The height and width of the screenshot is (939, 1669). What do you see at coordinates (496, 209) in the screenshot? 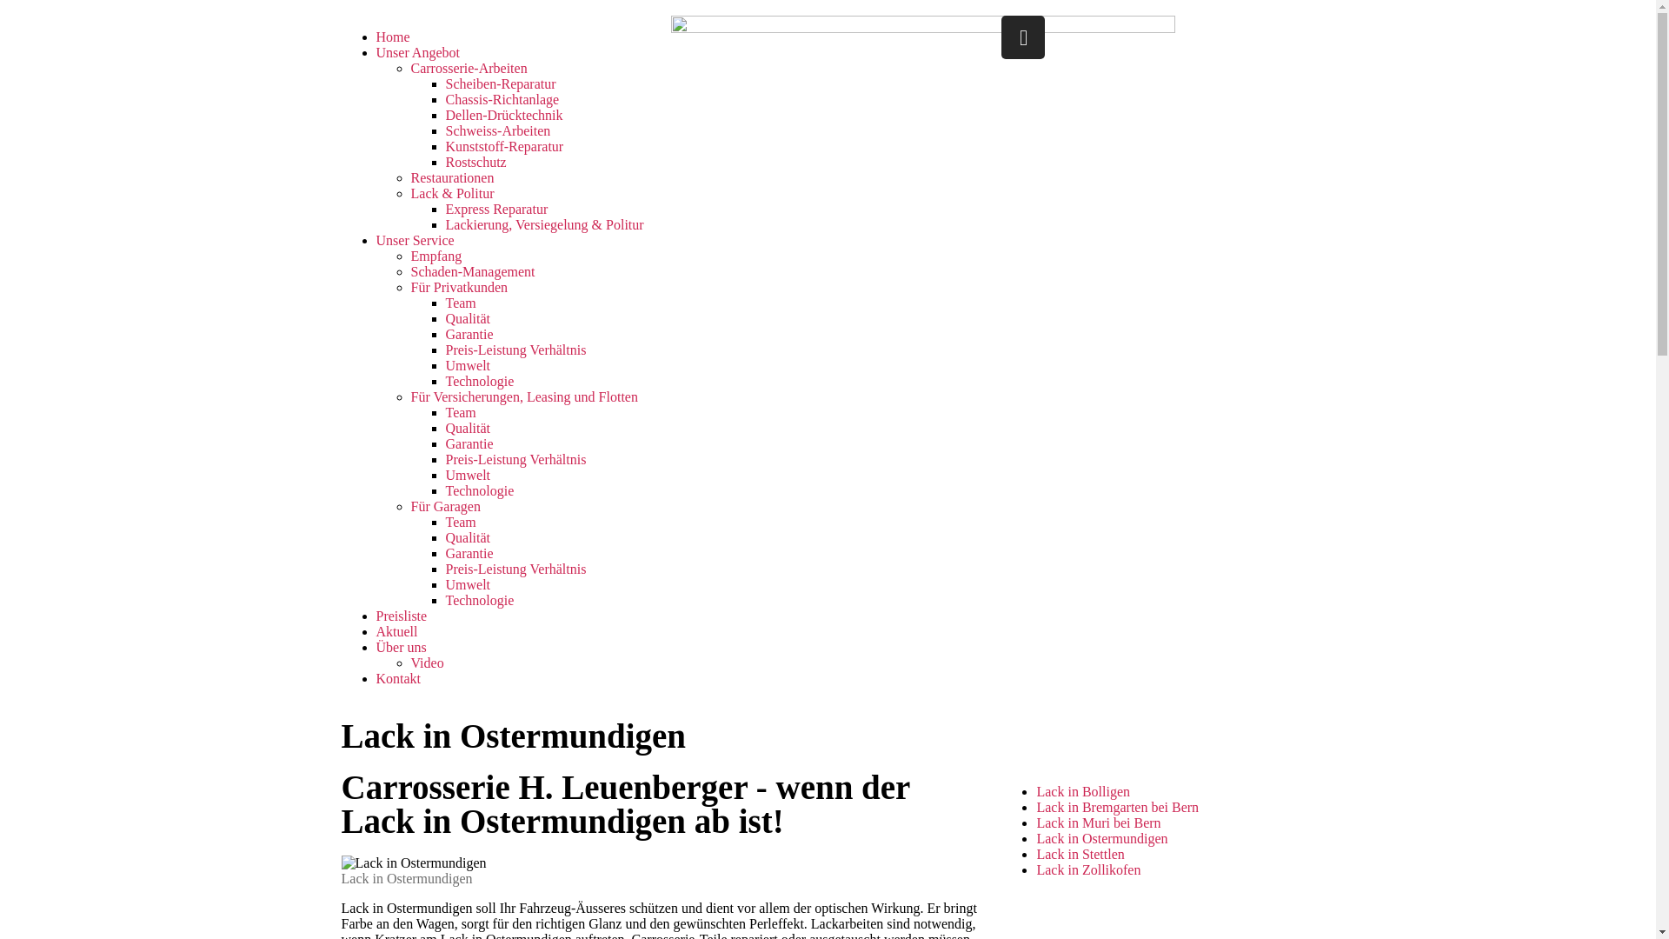
I see `Express Reparatur` at bounding box center [496, 209].